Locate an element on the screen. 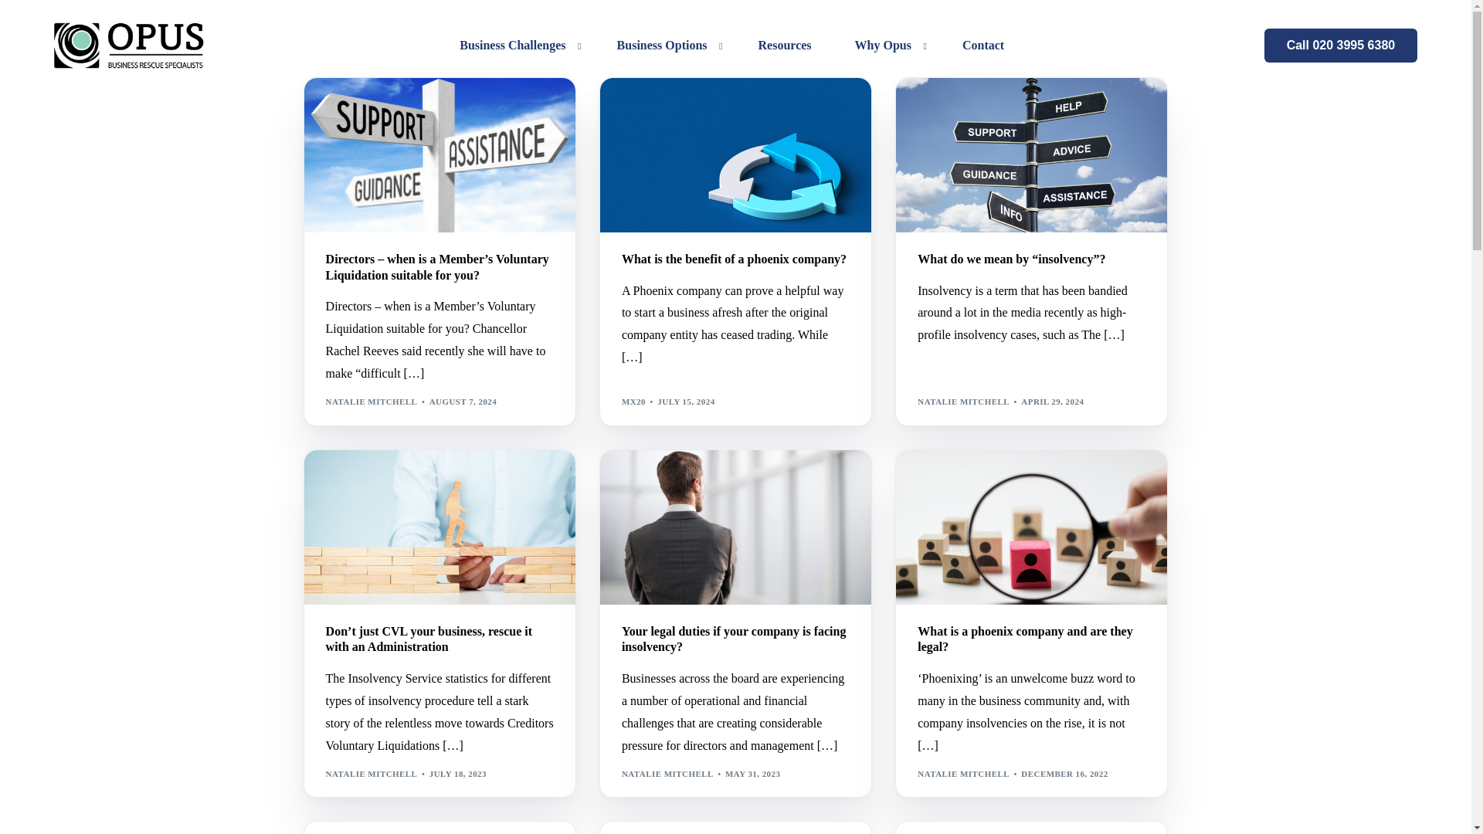 This screenshot has height=834, width=1483.  View Post: What is the benefit of a phoenix company? is located at coordinates (735, 155).